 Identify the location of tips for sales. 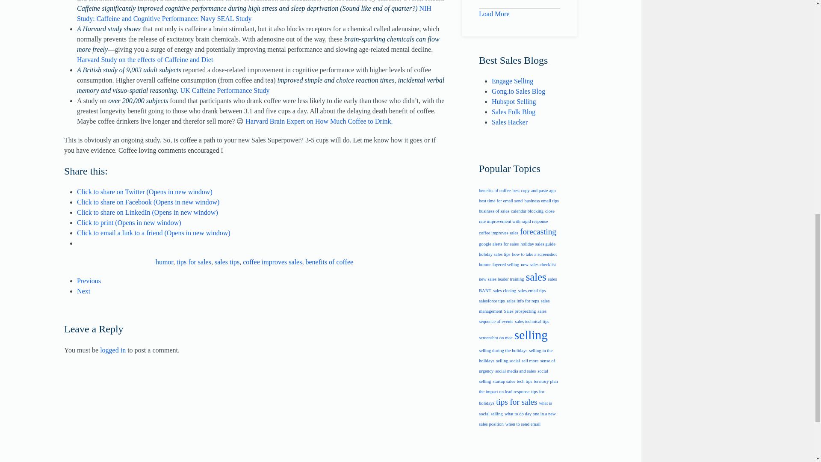
(193, 262).